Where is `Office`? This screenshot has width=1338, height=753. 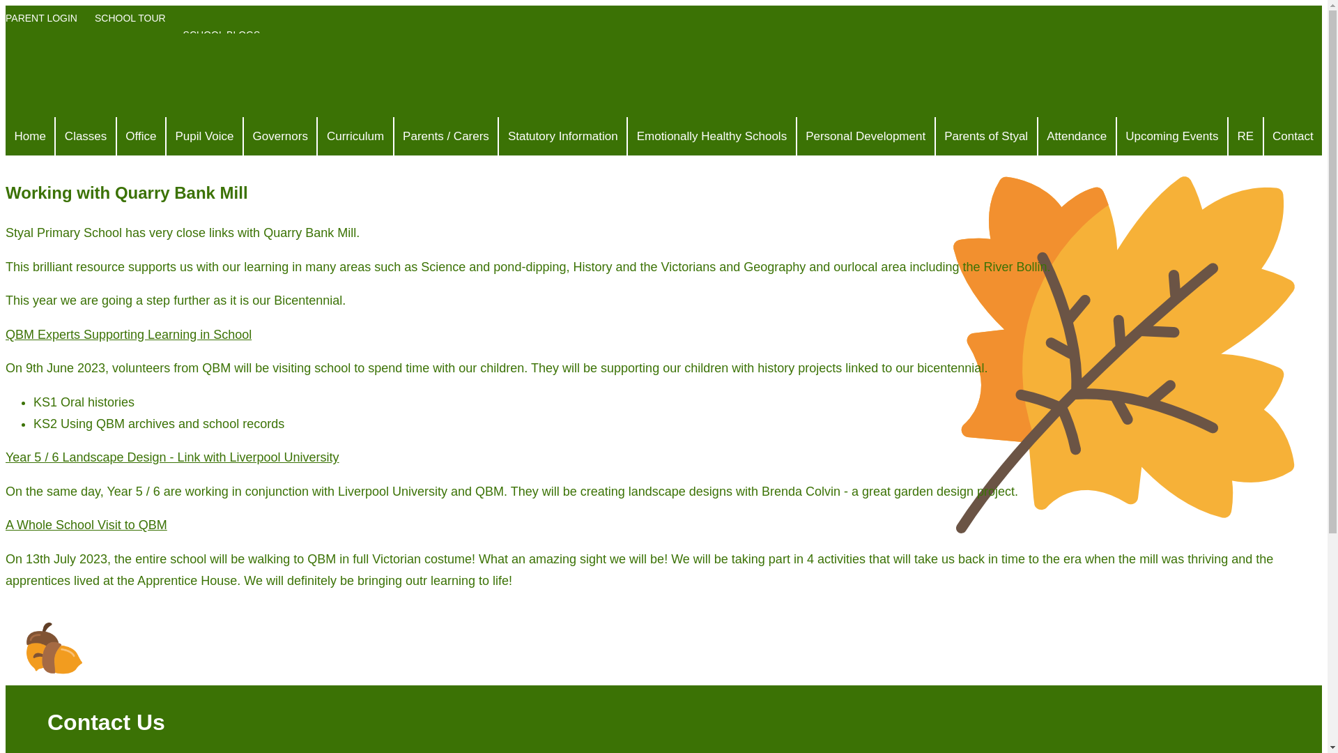 Office is located at coordinates (141, 136).